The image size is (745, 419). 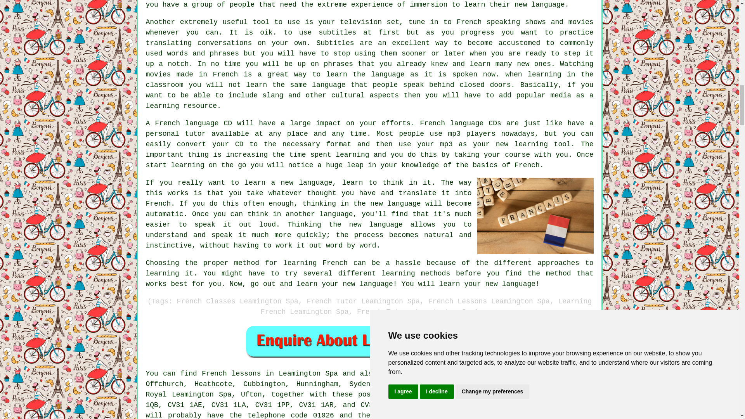 What do you see at coordinates (561, 405) in the screenshot?
I see `French teachers` at bounding box center [561, 405].